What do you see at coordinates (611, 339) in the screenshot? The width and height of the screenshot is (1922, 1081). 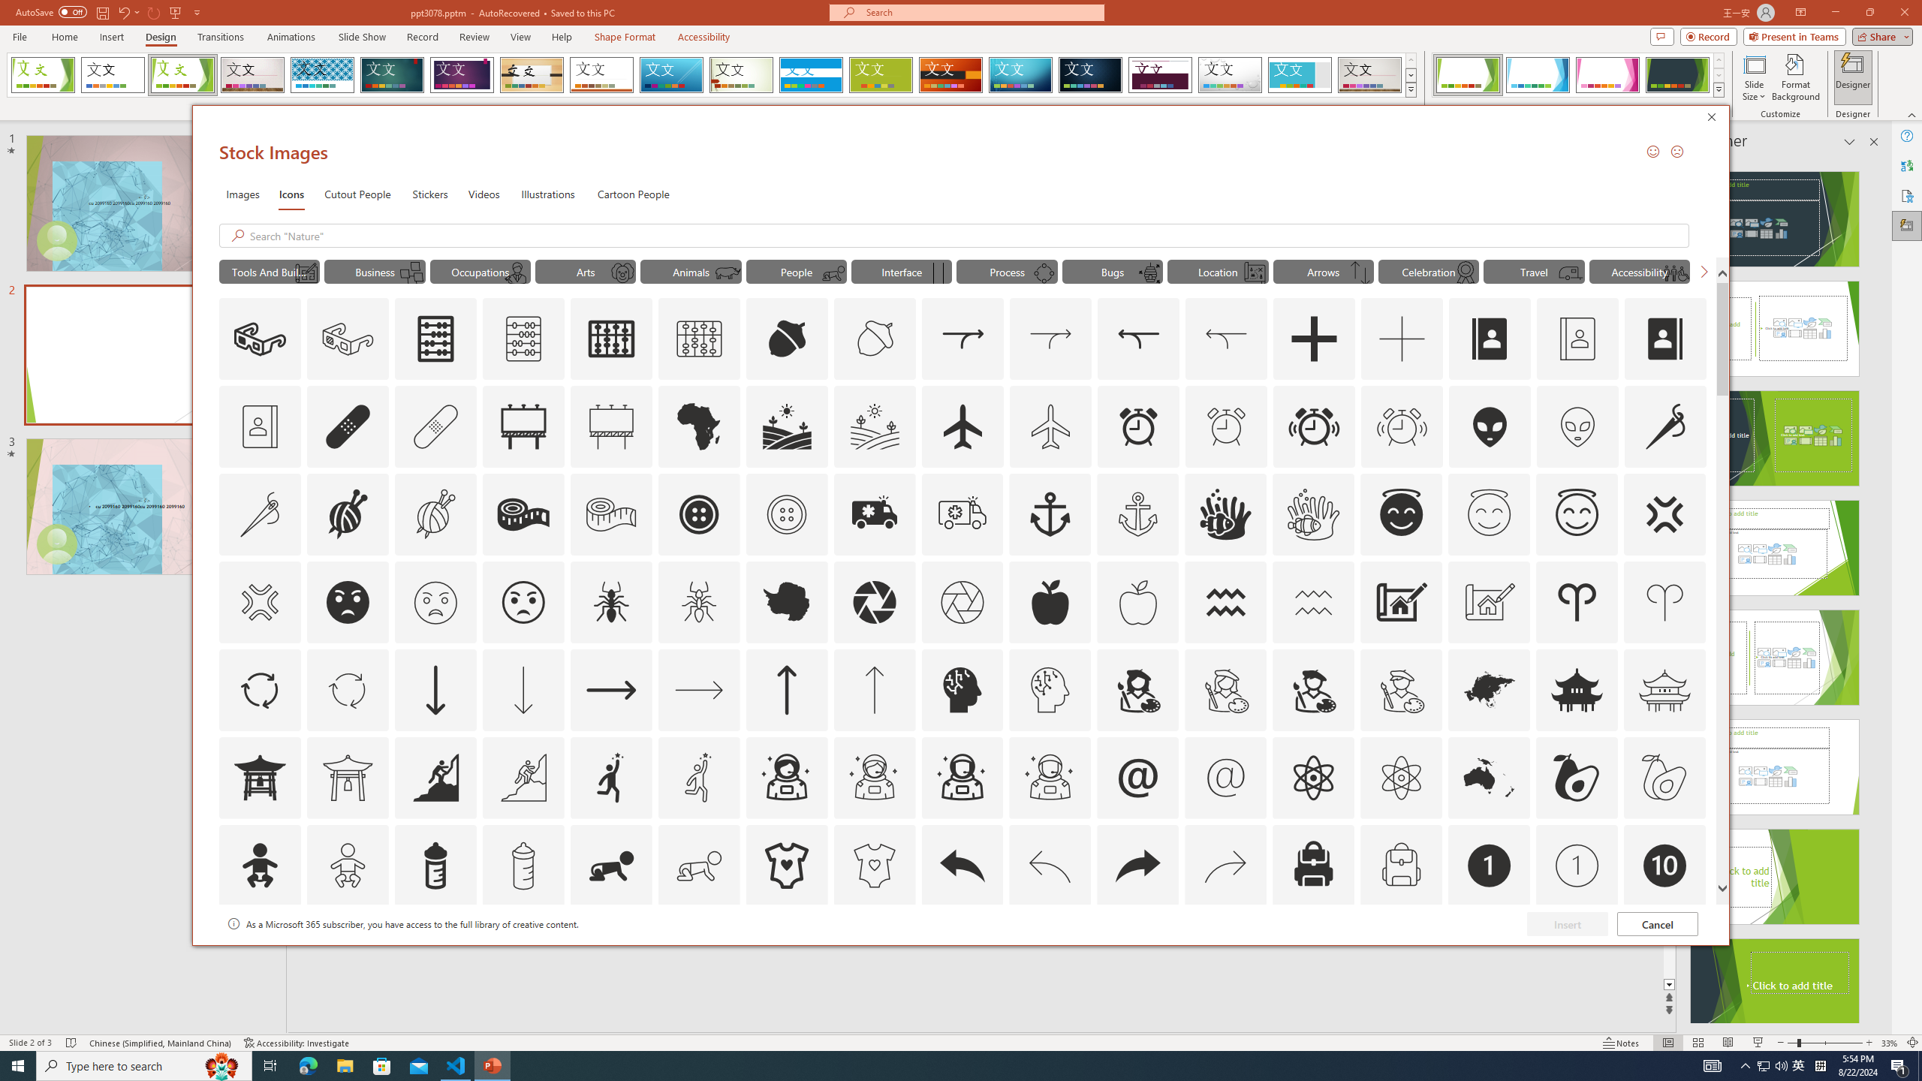 I see `AutomationID: Icons_Abacus1` at bounding box center [611, 339].